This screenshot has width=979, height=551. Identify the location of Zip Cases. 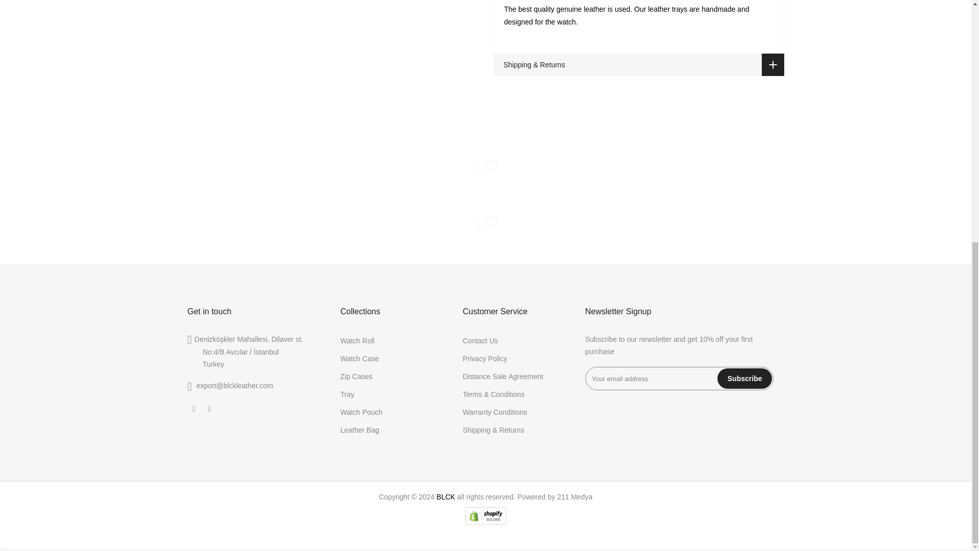
(357, 377).